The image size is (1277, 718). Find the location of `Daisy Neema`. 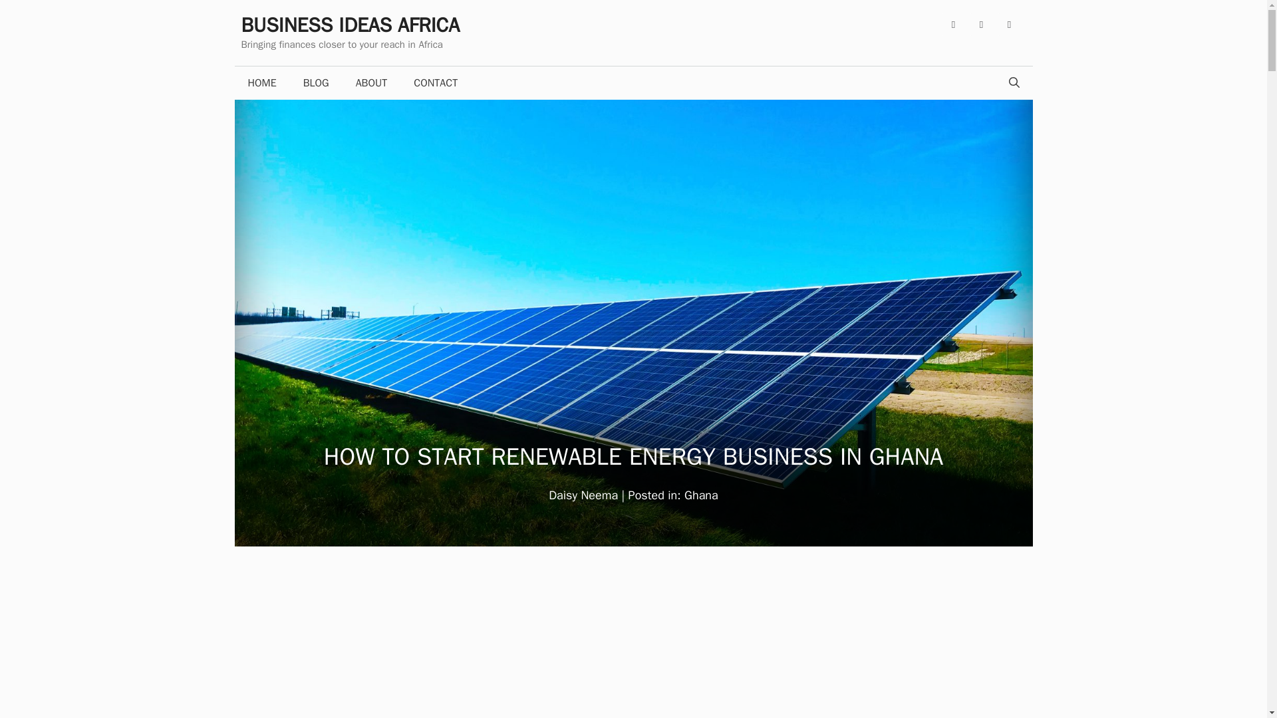

Daisy Neema is located at coordinates (583, 495).